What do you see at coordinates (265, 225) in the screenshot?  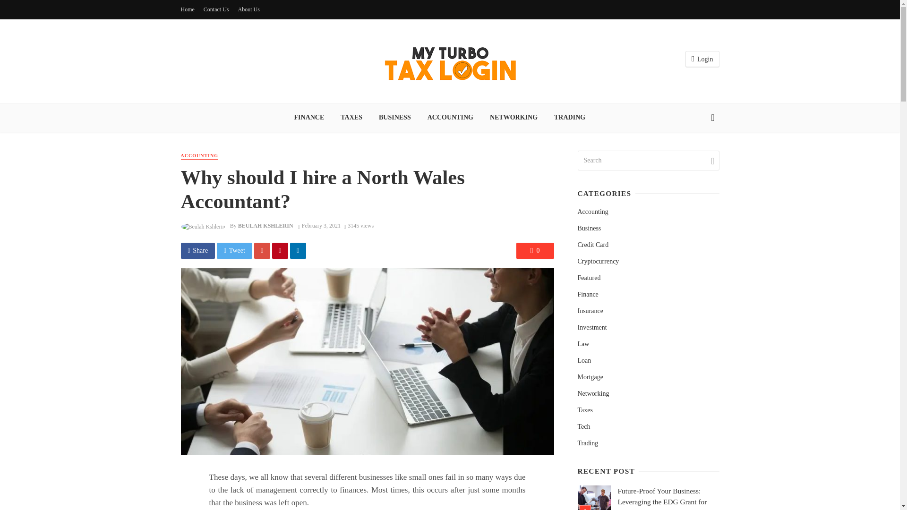 I see `BEULAH KSHLERIN` at bounding box center [265, 225].